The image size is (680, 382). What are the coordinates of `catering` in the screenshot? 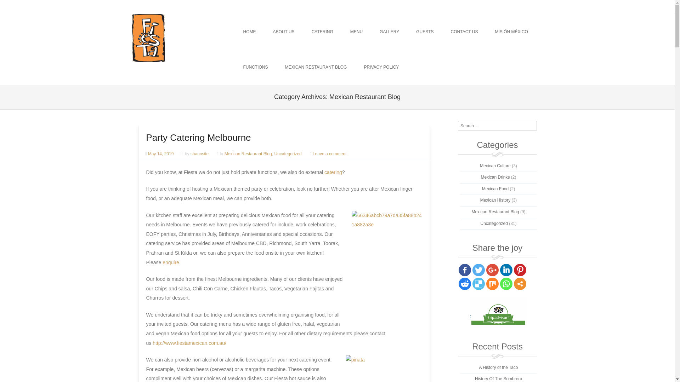 It's located at (333, 172).